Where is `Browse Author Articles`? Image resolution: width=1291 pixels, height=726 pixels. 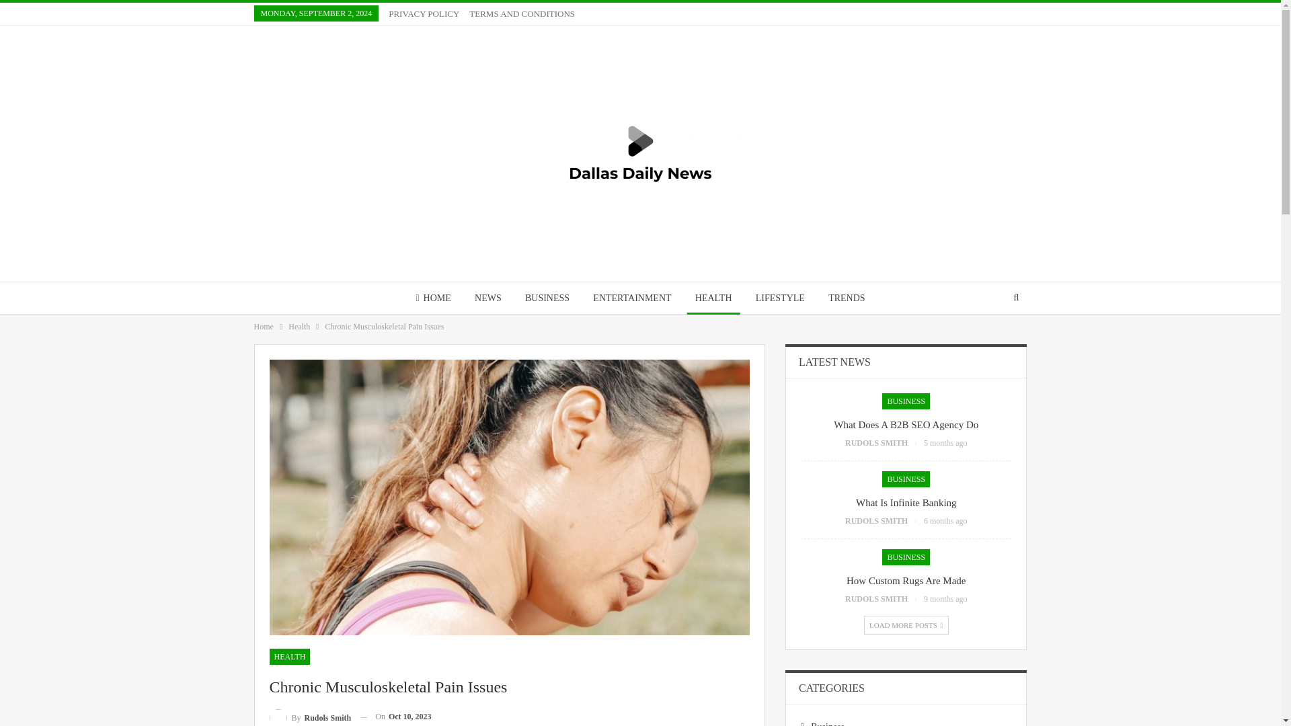 Browse Author Articles is located at coordinates (309, 717).